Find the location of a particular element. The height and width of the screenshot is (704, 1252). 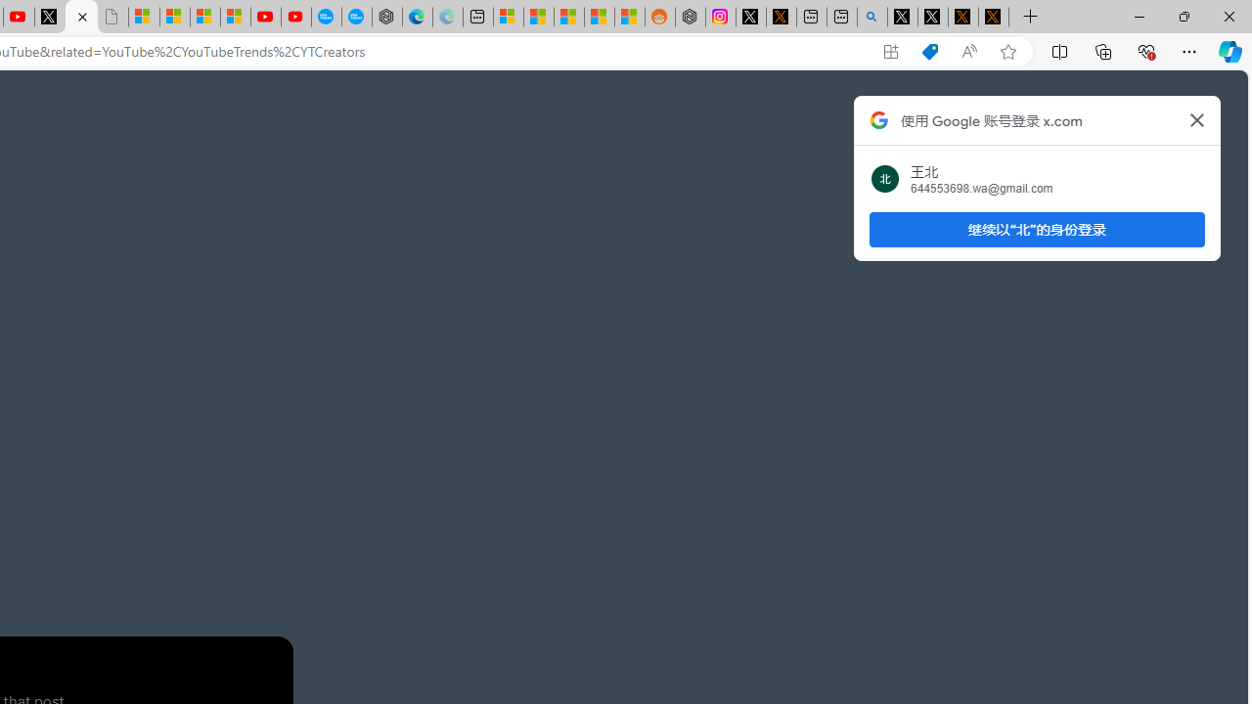

github - Search is located at coordinates (872, 18).